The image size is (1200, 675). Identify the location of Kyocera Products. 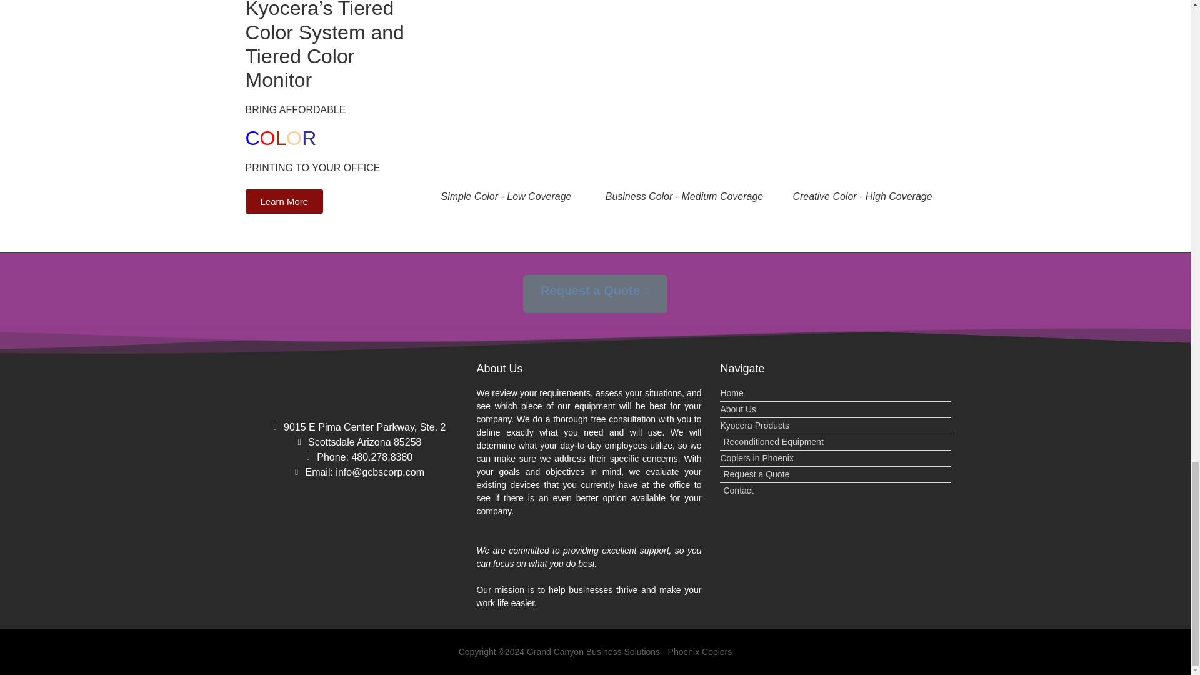
(836, 426).